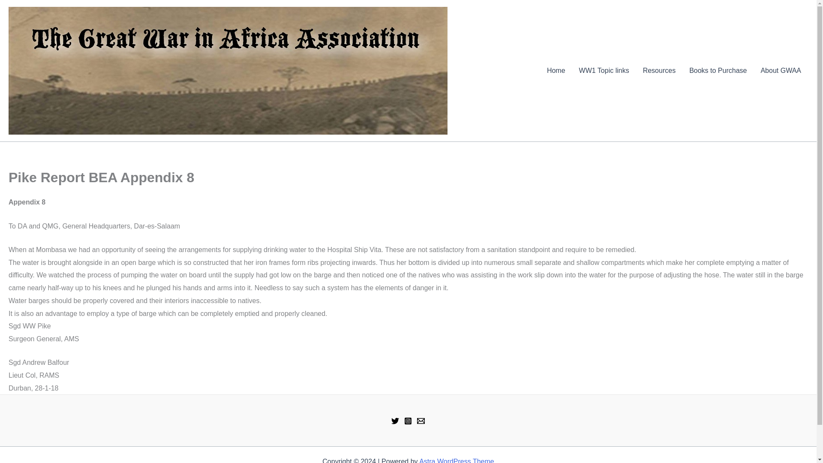 Image resolution: width=823 pixels, height=463 pixels. Describe the element at coordinates (556, 71) in the screenshot. I see `Home` at that location.